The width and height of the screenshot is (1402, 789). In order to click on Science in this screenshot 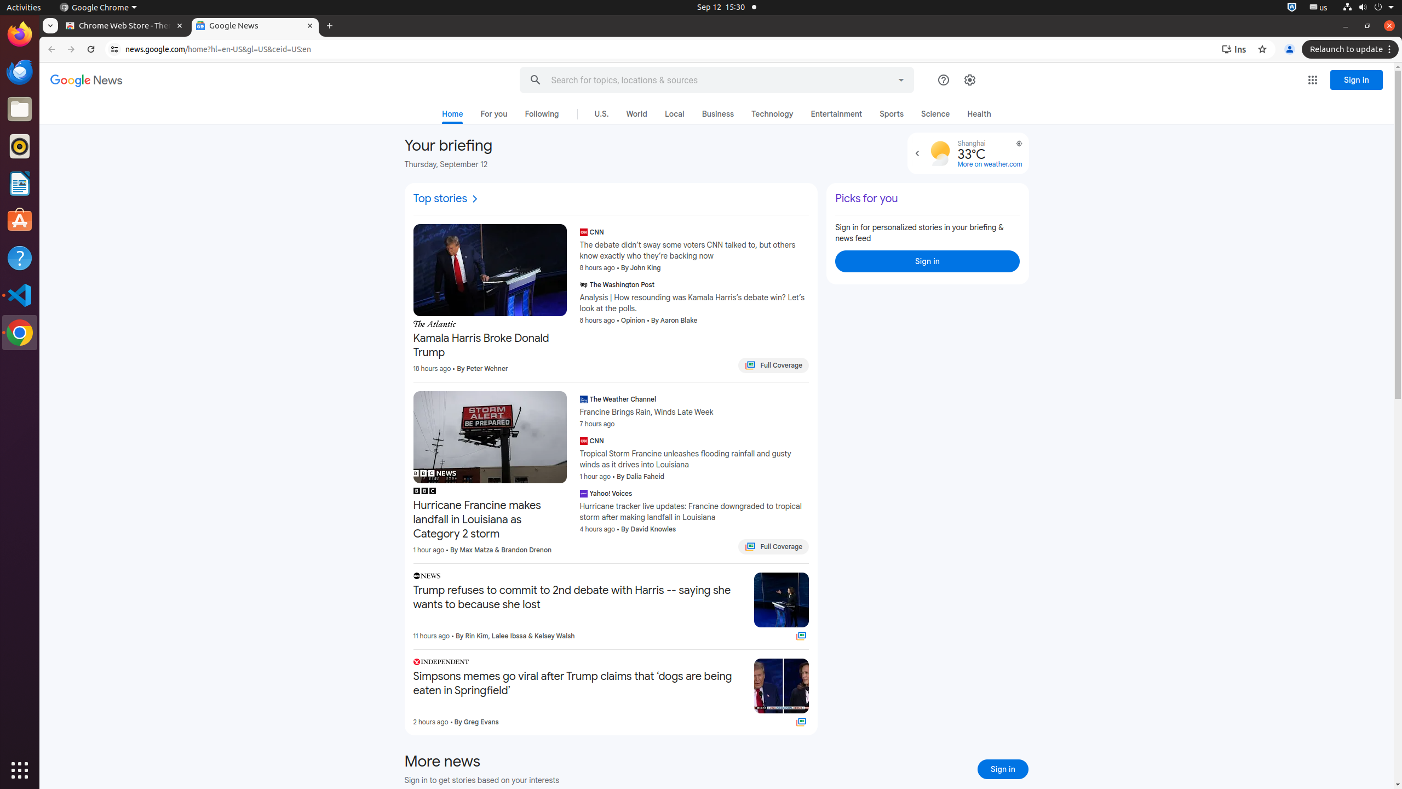, I will do `click(935, 114)`.